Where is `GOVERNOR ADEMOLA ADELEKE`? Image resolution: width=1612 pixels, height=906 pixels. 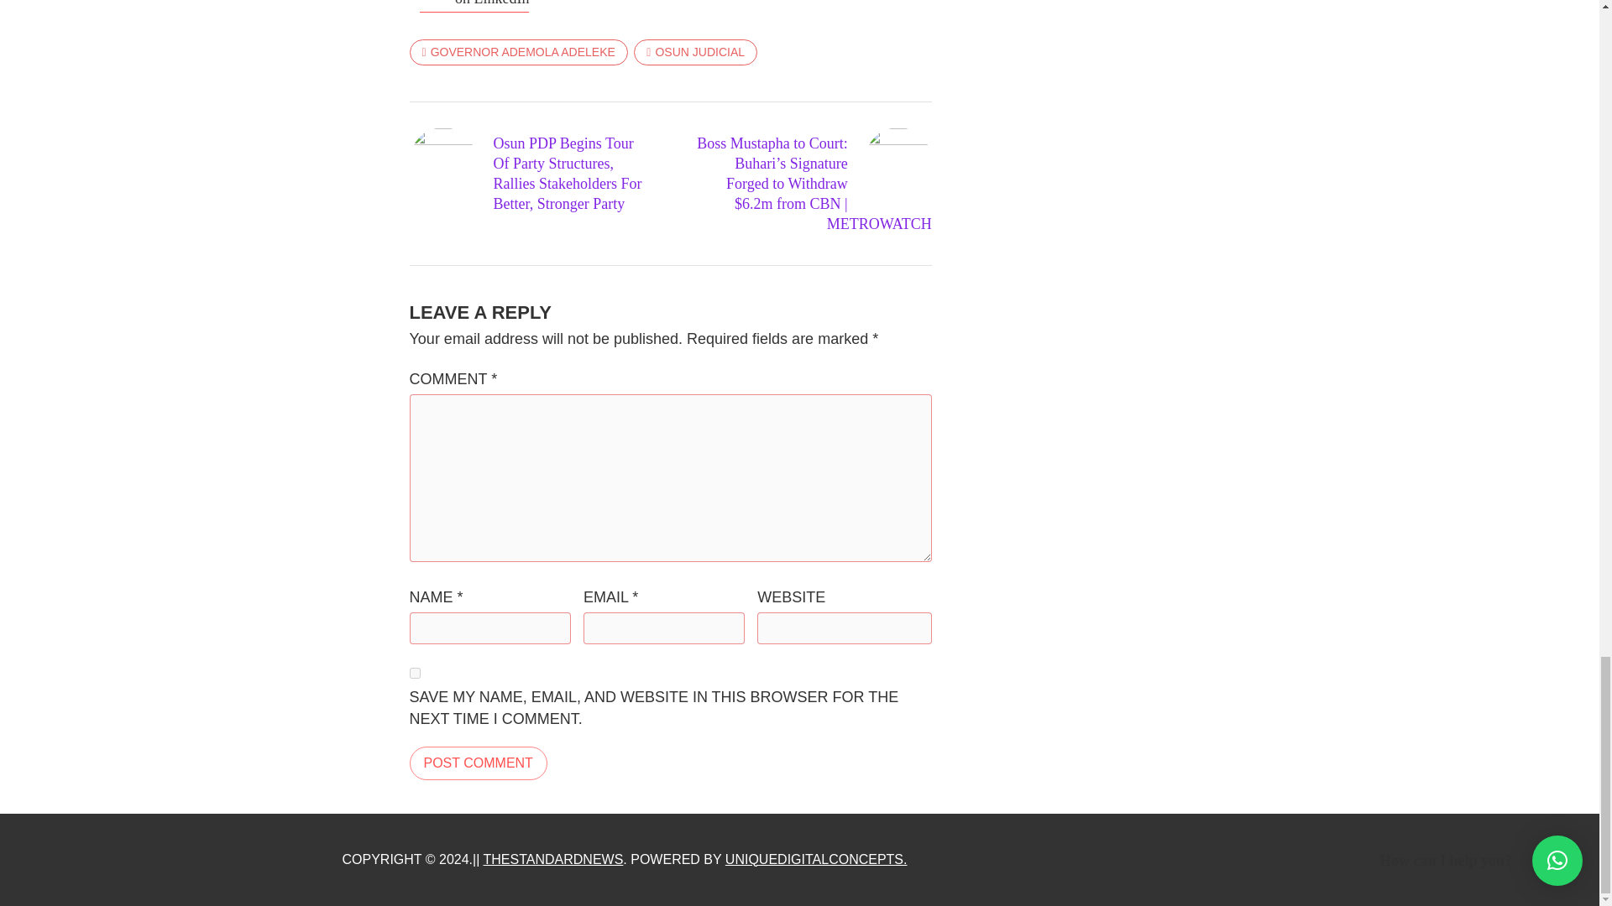
GOVERNOR ADEMOLA ADELEKE is located at coordinates (519, 52).